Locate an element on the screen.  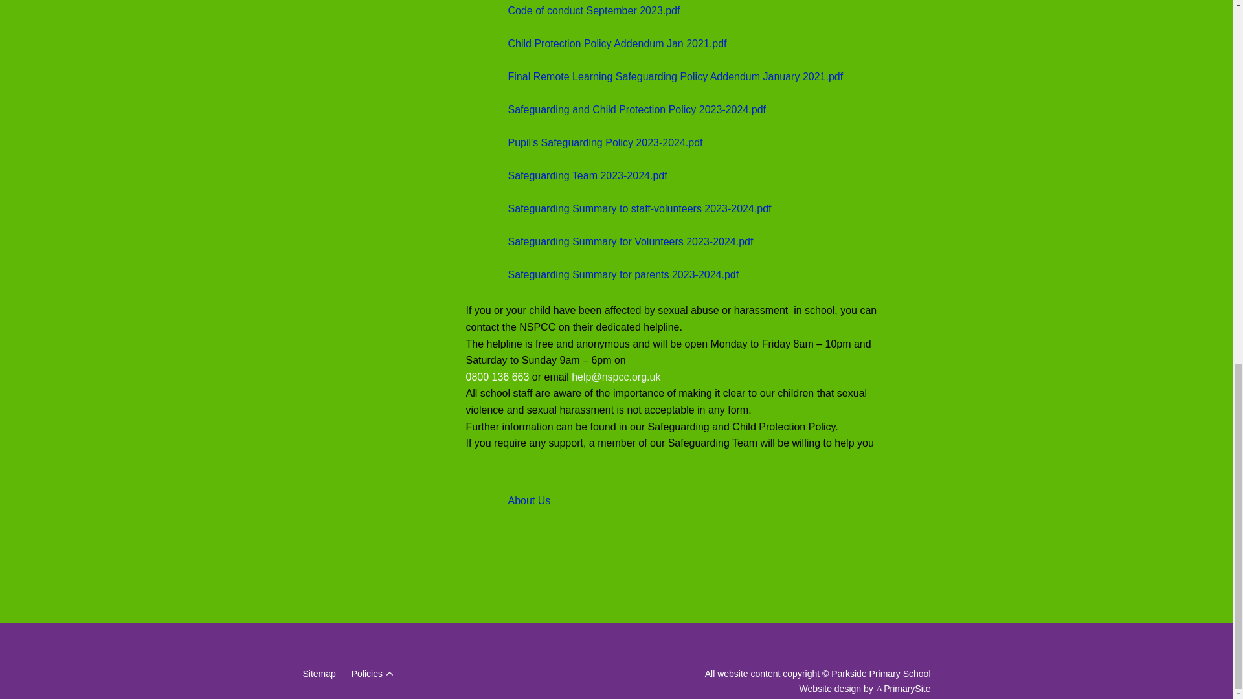
Safeguarding Summary for parents 2023-2024.pdf is located at coordinates (603, 274).